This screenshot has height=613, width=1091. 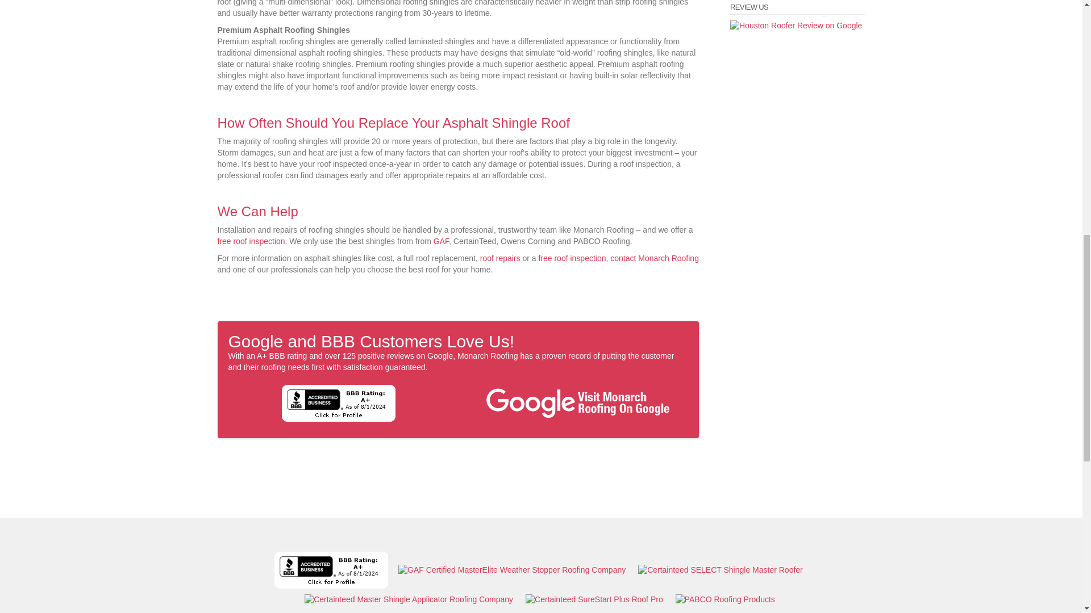 What do you see at coordinates (441, 241) in the screenshot?
I see `GAF` at bounding box center [441, 241].